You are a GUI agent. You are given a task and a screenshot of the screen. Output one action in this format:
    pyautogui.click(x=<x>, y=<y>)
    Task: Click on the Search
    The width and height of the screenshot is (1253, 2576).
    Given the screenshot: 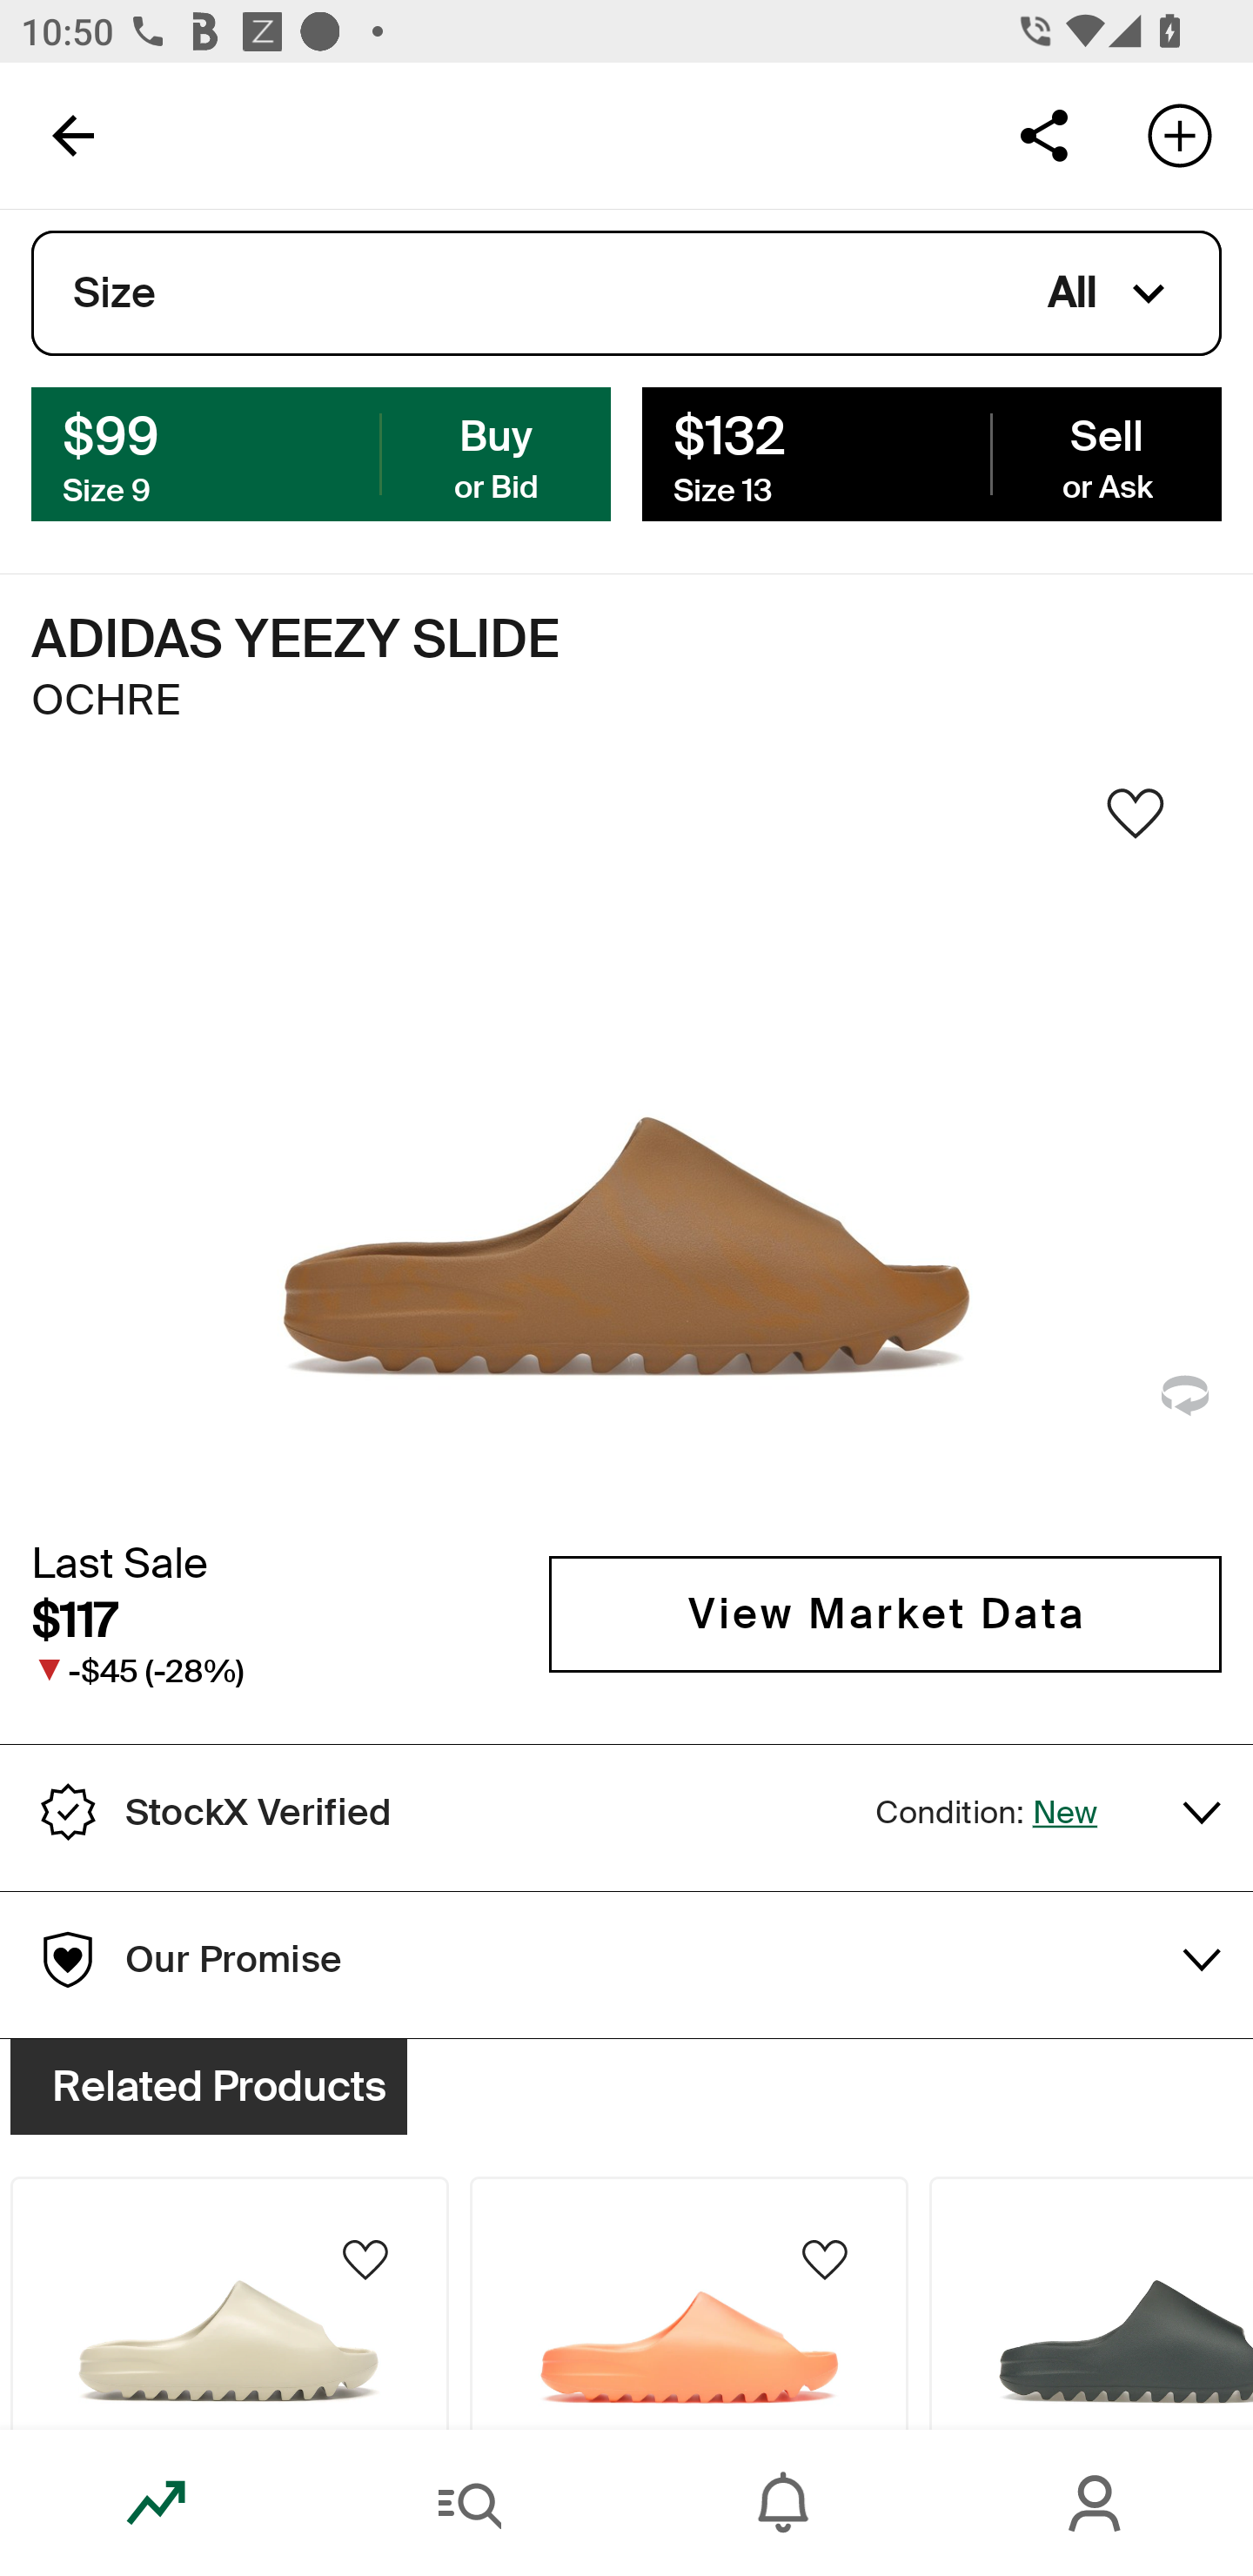 What is the action you would take?
    pyautogui.click(x=470, y=2503)
    